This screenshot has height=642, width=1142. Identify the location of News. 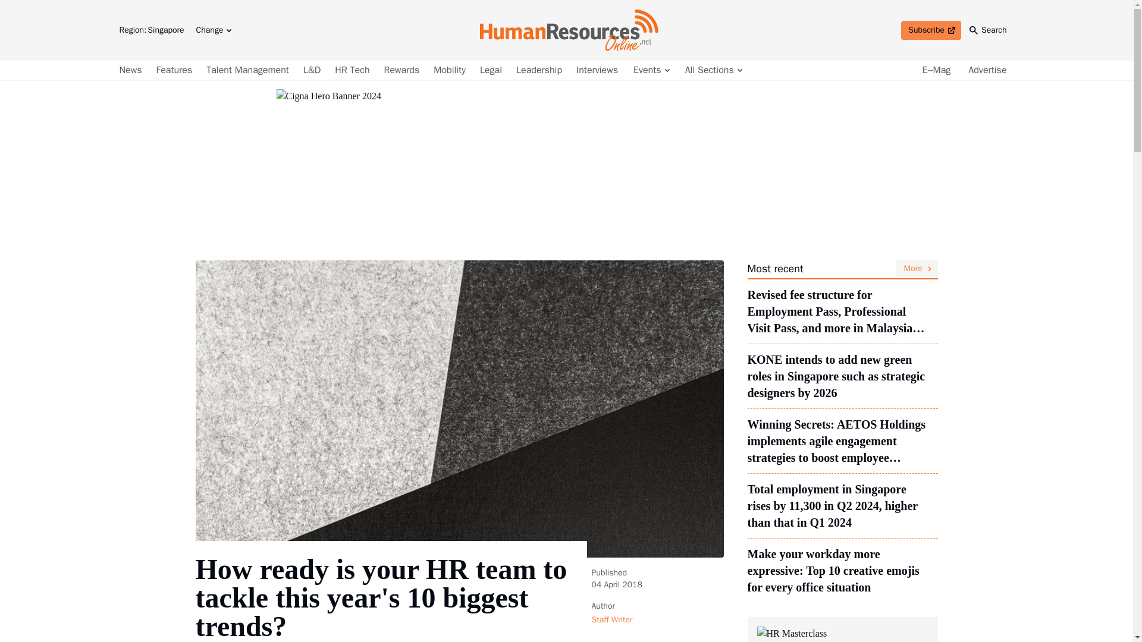
(131, 70).